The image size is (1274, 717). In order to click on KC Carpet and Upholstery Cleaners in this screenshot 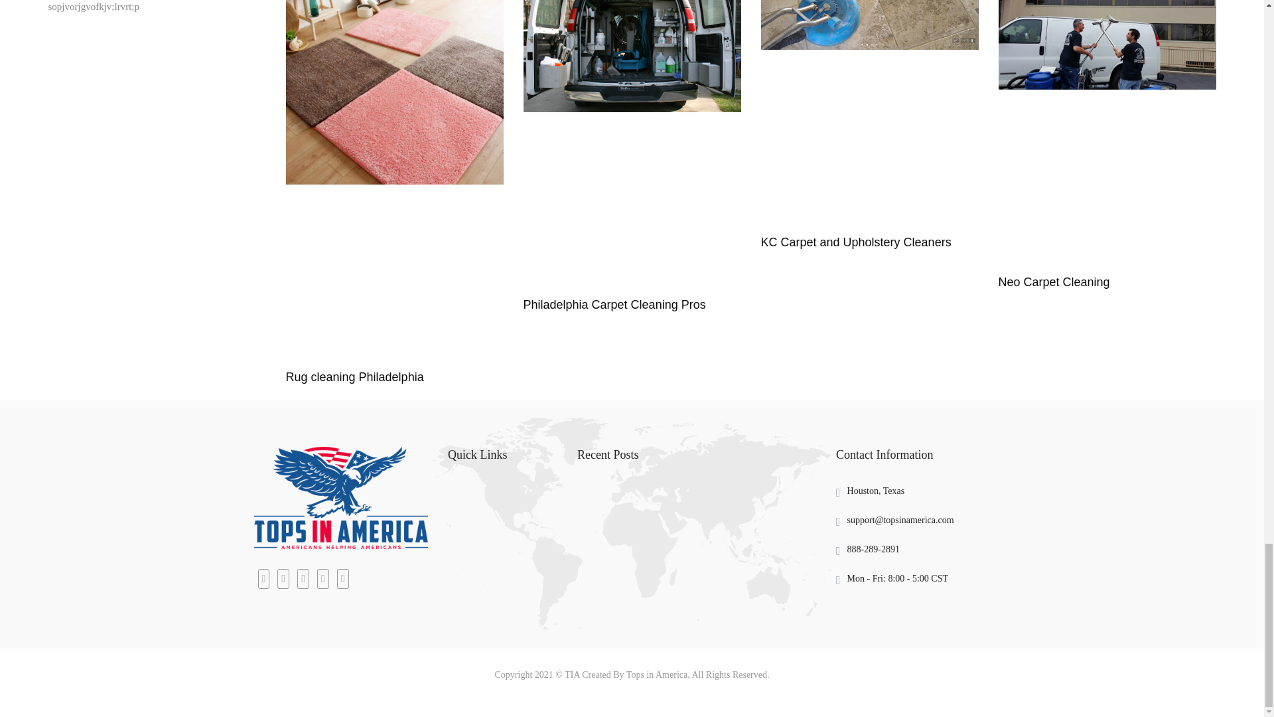, I will do `click(855, 242)`.